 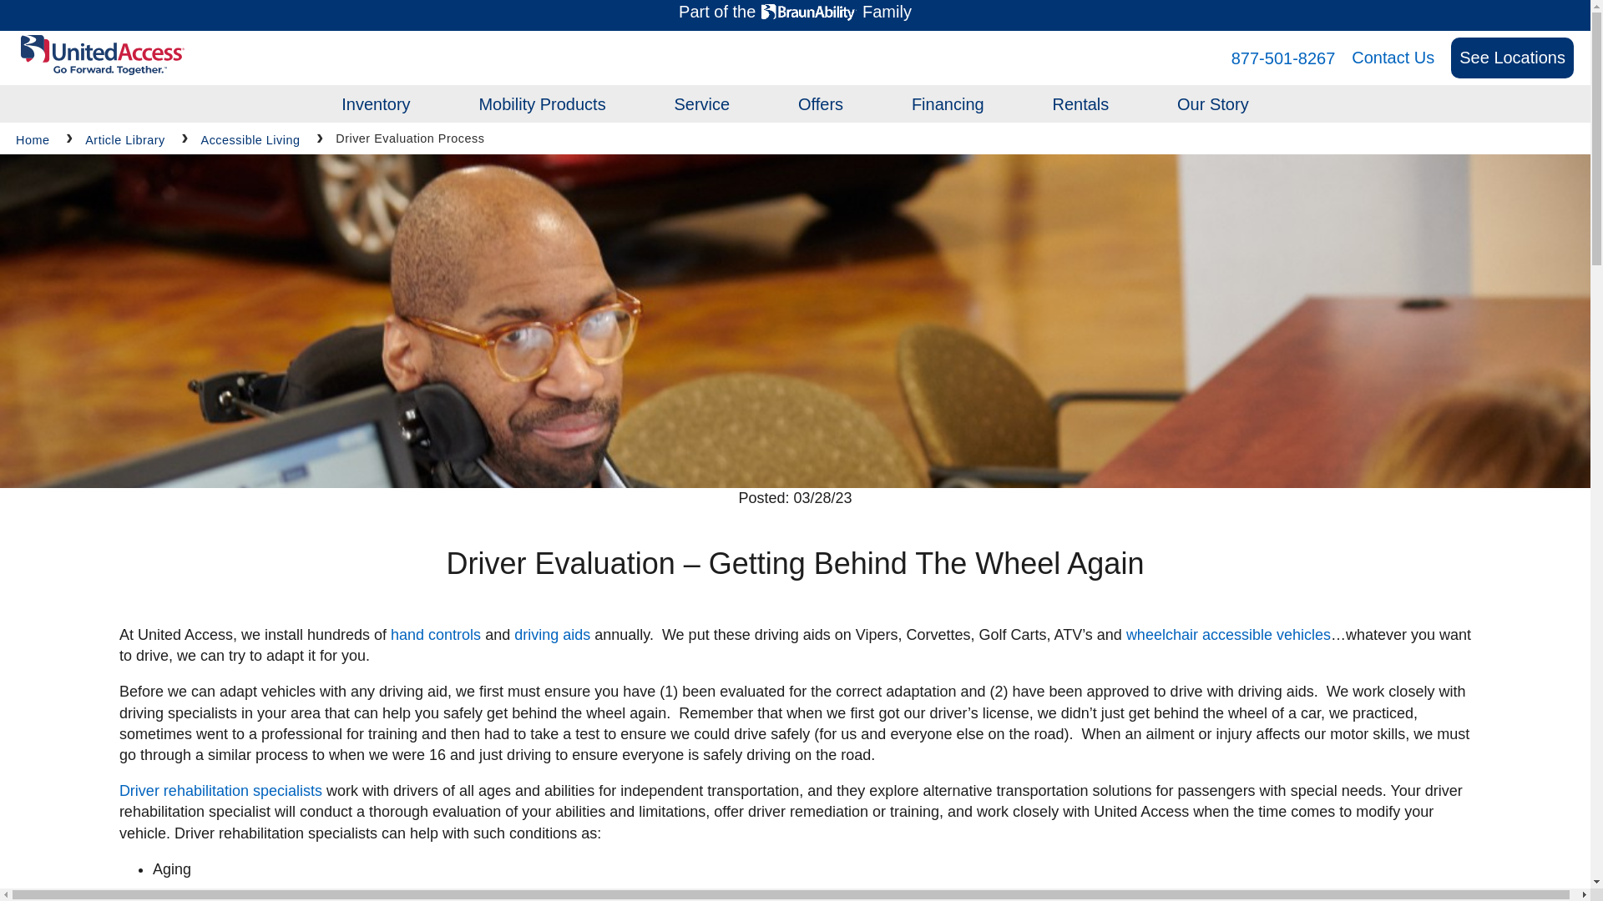 What do you see at coordinates (584, 386) in the screenshot?
I see `Wheelchair Securement` at bounding box center [584, 386].